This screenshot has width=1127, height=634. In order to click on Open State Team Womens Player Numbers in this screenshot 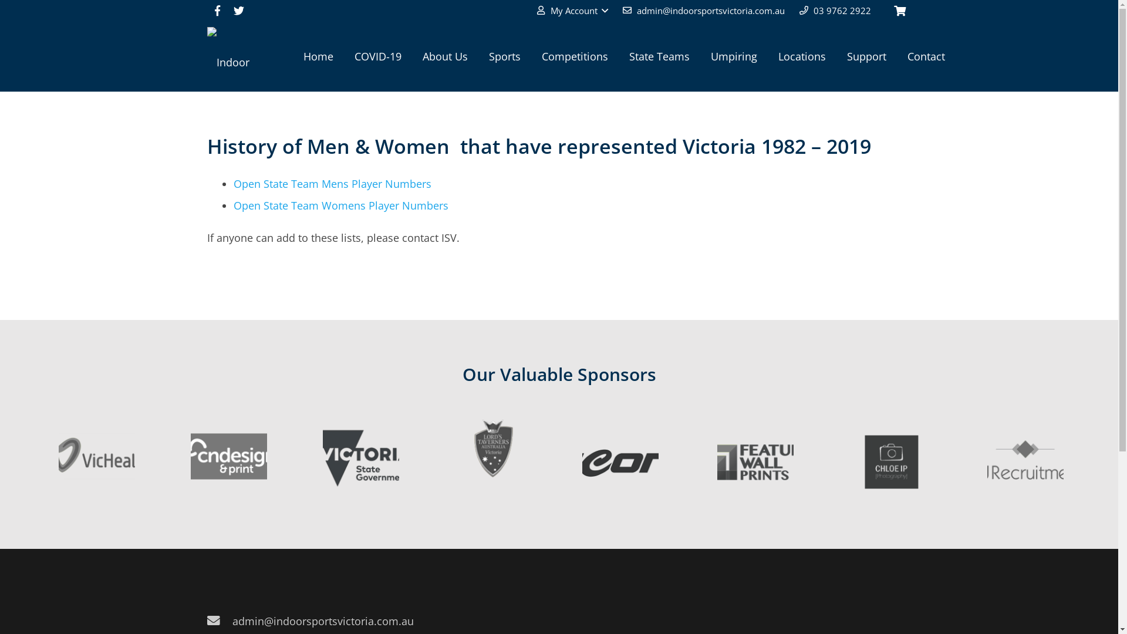, I will do `click(341, 205)`.